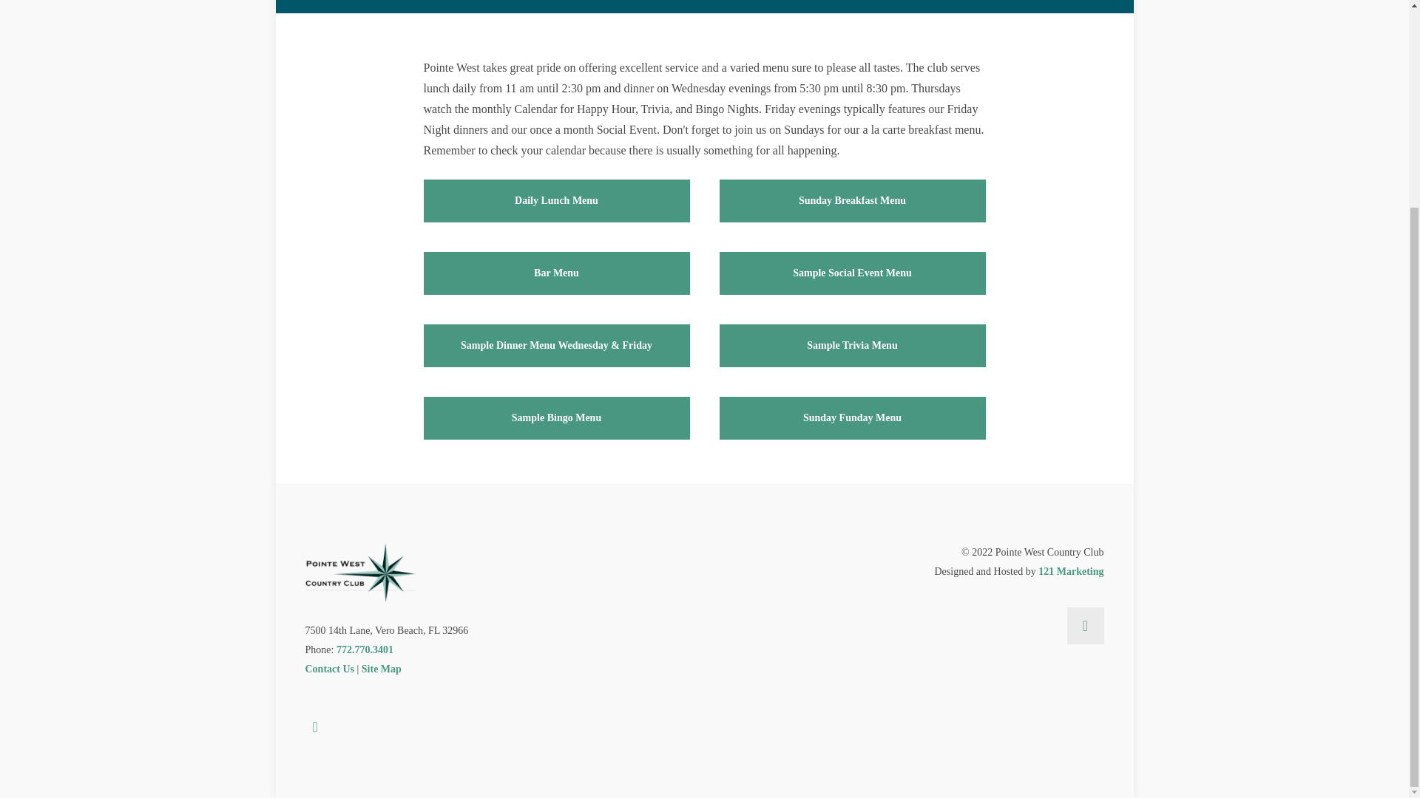 The width and height of the screenshot is (1420, 798). Describe the element at coordinates (1070, 570) in the screenshot. I see `121 Marketing` at that location.